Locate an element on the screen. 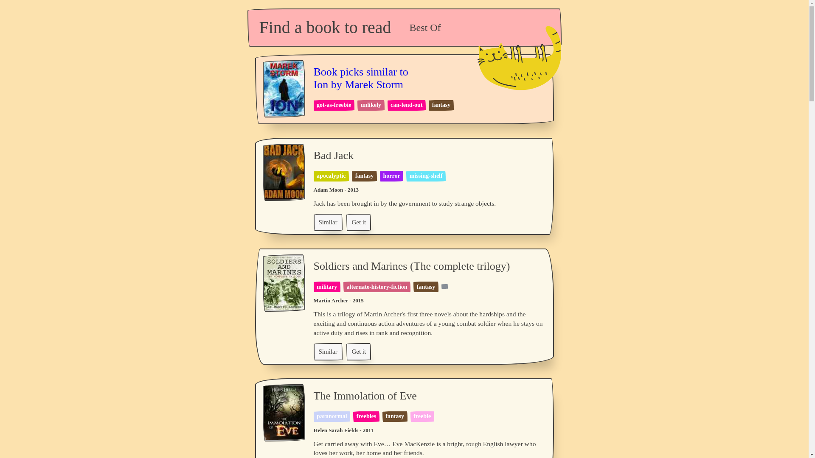  fantasy is located at coordinates (426, 287).